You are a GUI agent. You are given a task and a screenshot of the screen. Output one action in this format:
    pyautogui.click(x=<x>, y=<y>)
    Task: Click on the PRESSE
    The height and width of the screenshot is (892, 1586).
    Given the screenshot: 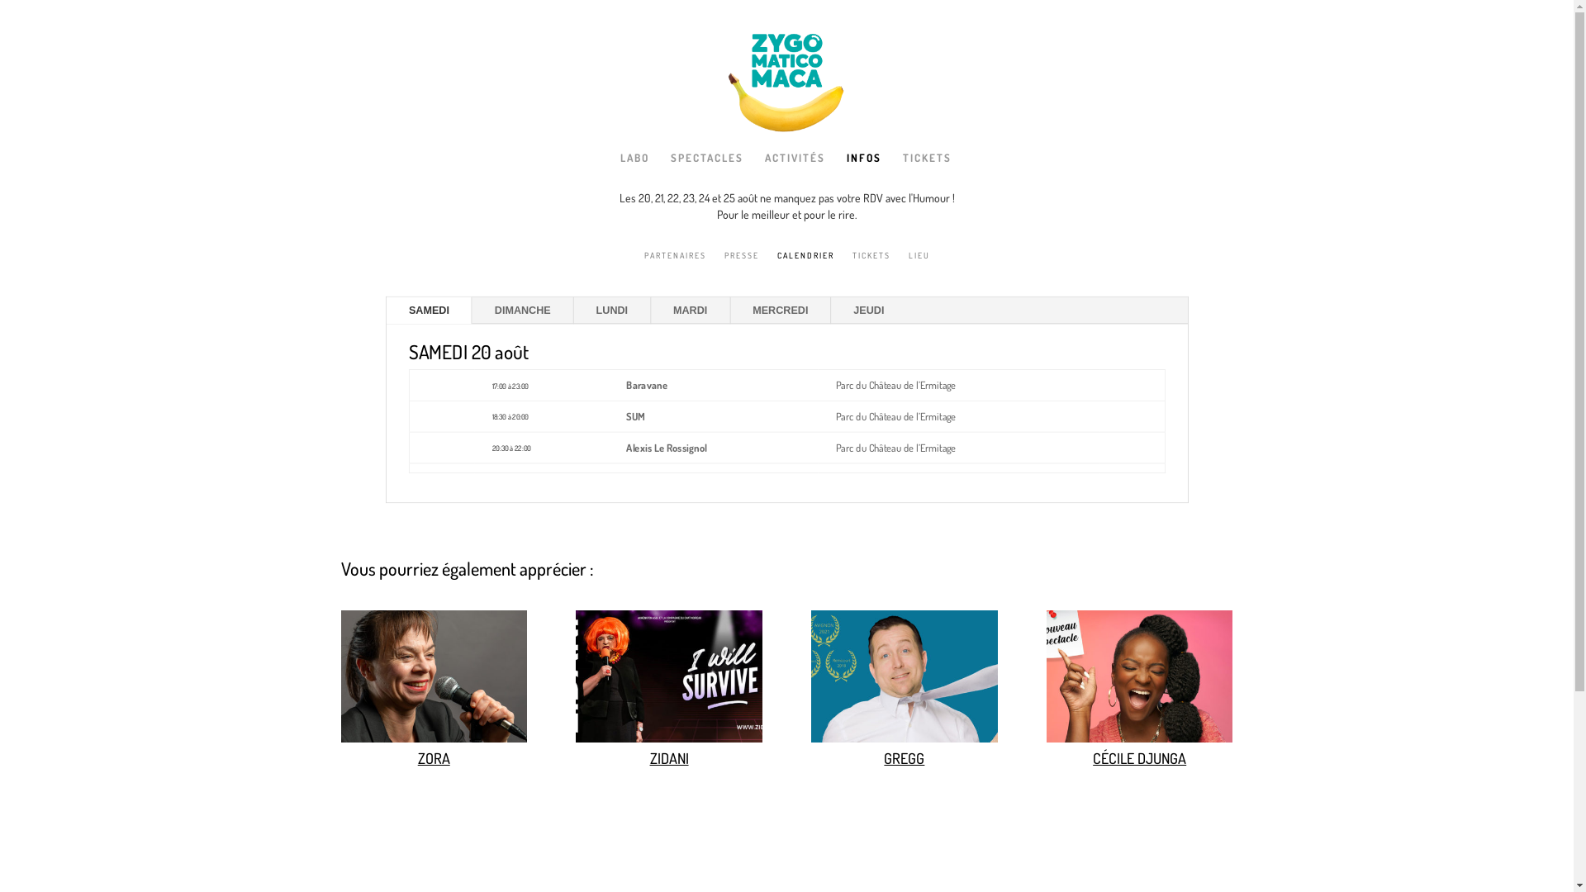 What is the action you would take?
    pyautogui.click(x=741, y=268)
    